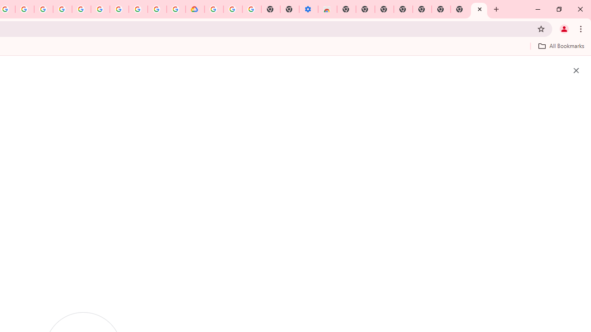 This screenshot has height=332, width=591. Describe the element at coordinates (63, 9) in the screenshot. I see `Ad Settings` at that location.